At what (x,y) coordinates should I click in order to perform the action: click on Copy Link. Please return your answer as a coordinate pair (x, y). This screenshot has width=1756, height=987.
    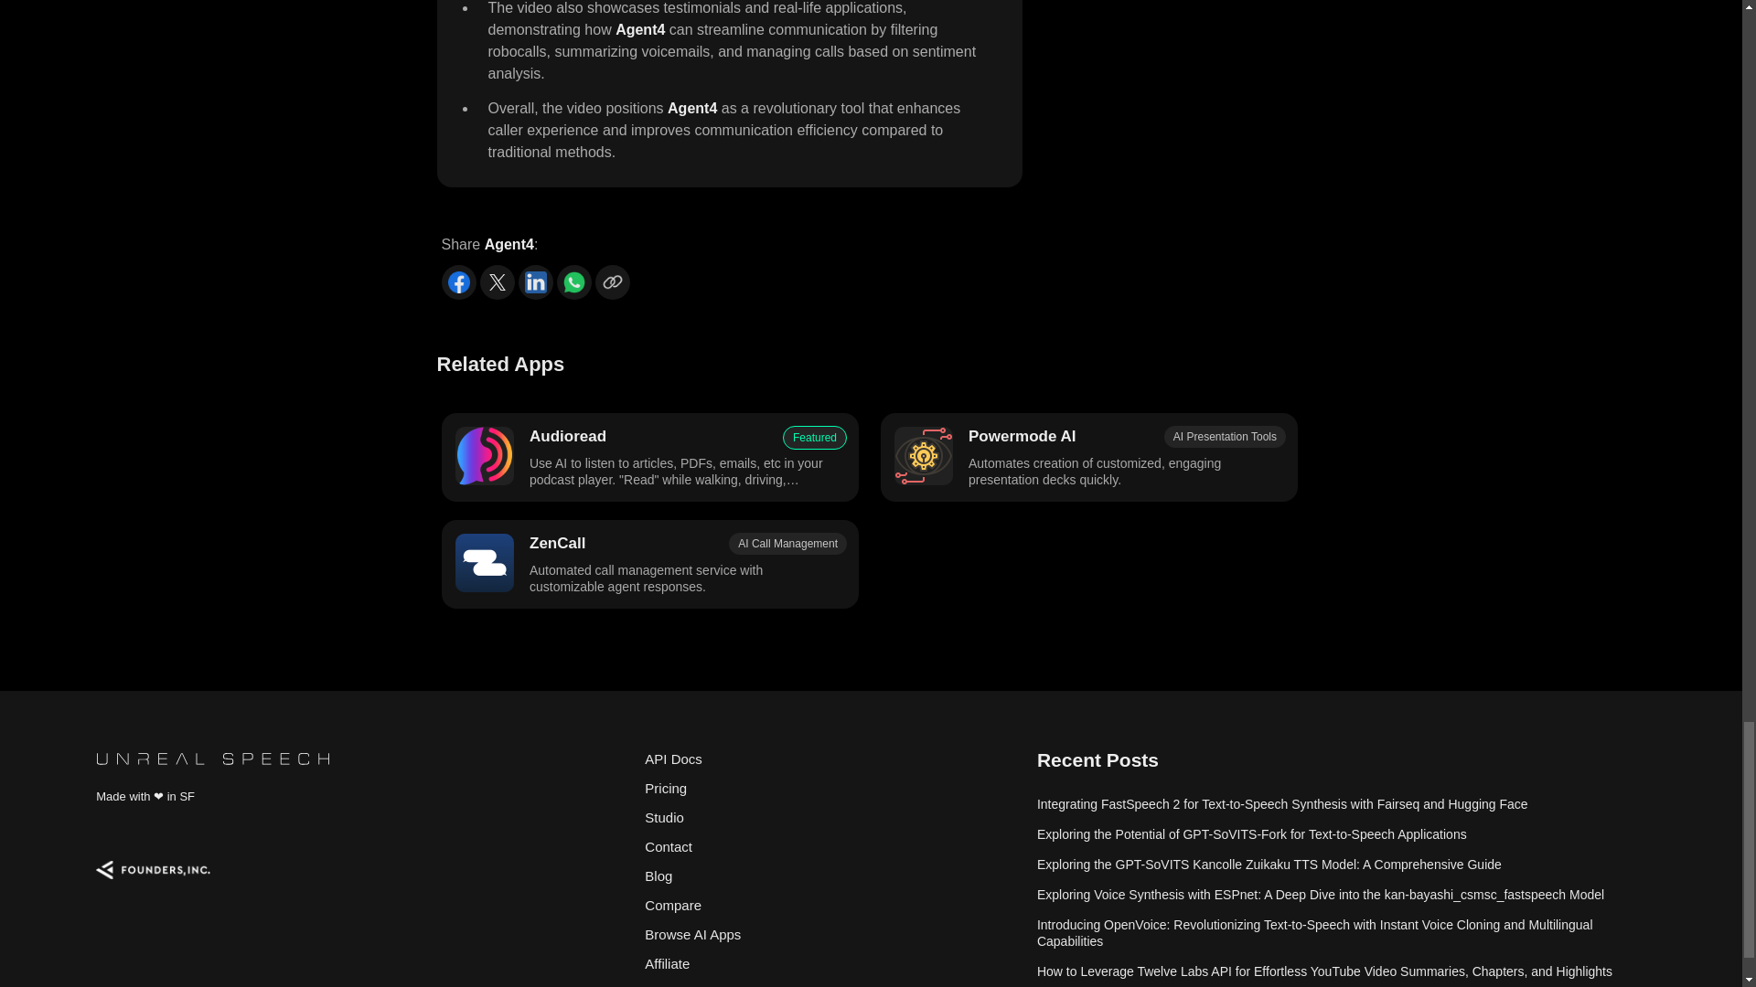
    Looking at the image, I should click on (611, 282).